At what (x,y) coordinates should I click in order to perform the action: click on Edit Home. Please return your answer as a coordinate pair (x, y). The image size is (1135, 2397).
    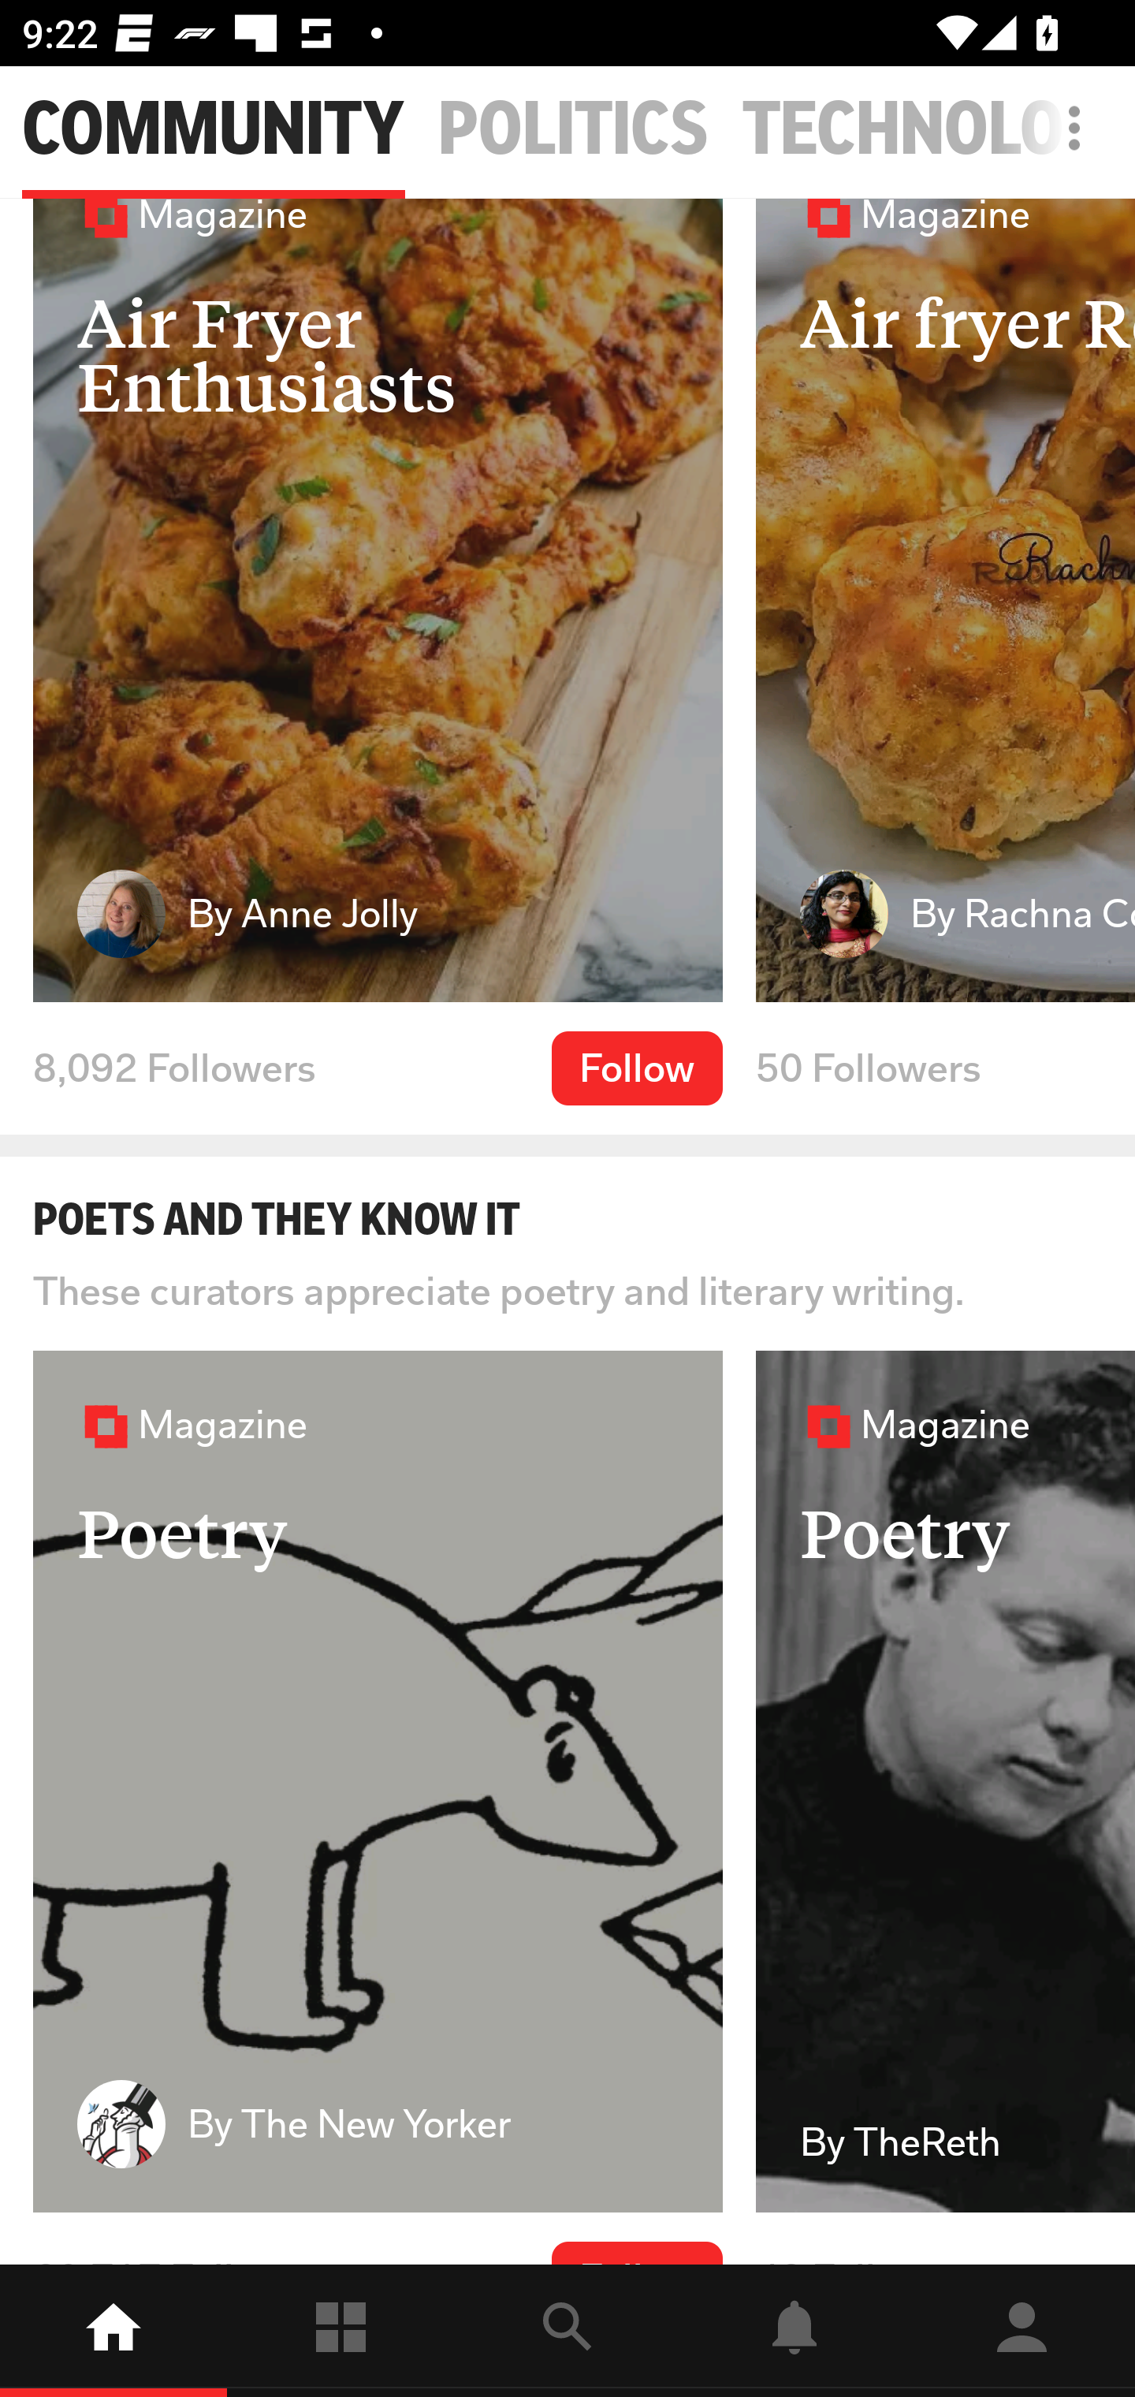
    Looking at the image, I should click on (1066, 128).